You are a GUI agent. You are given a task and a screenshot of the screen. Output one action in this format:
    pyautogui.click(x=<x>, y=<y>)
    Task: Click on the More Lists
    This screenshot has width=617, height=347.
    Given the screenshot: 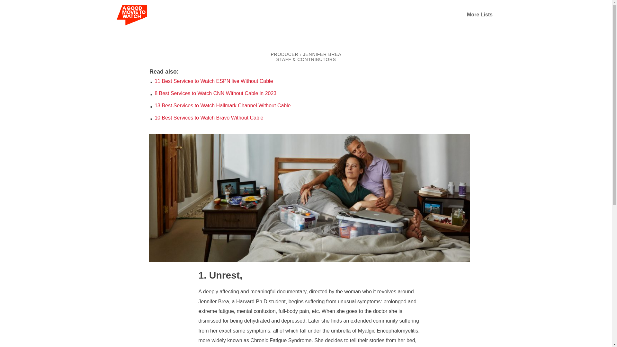 What is the action you would take?
    pyautogui.click(x=479, y=14)
    